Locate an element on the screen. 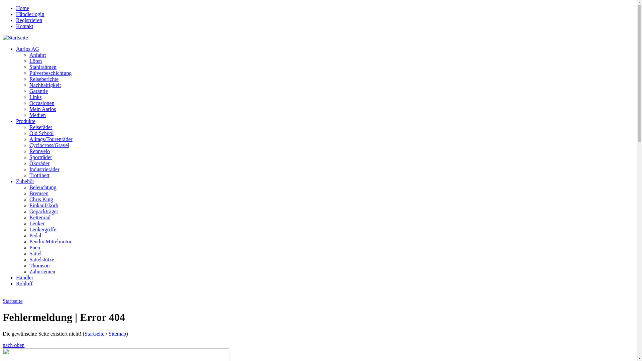  Beleuchtung is located at coordinates (43, 187).